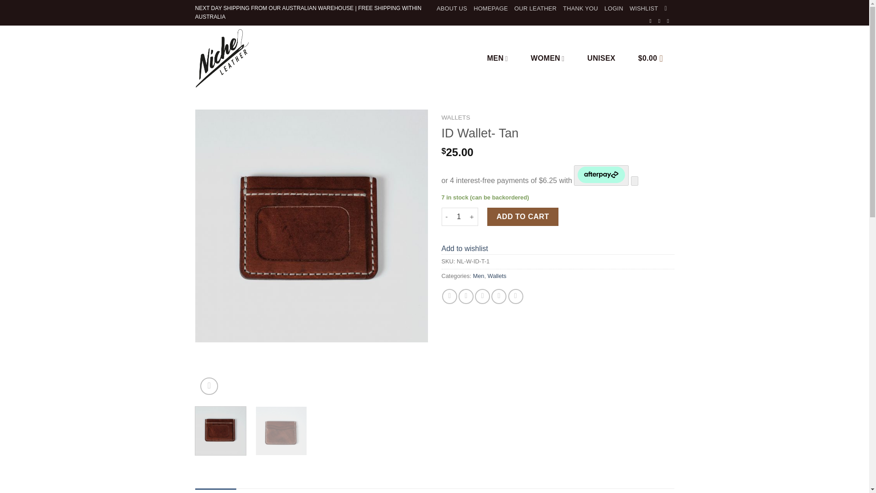 This screenshot has width=876, height=493. Describe the element at coordinates (450, 296) in the screenshot. I see `Share on Facebook` at that location.